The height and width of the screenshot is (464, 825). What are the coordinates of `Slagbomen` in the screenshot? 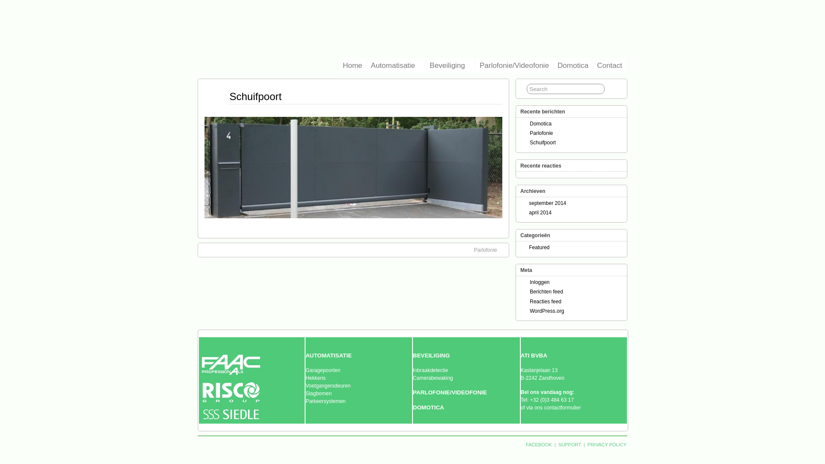 It's located at (319, 394).